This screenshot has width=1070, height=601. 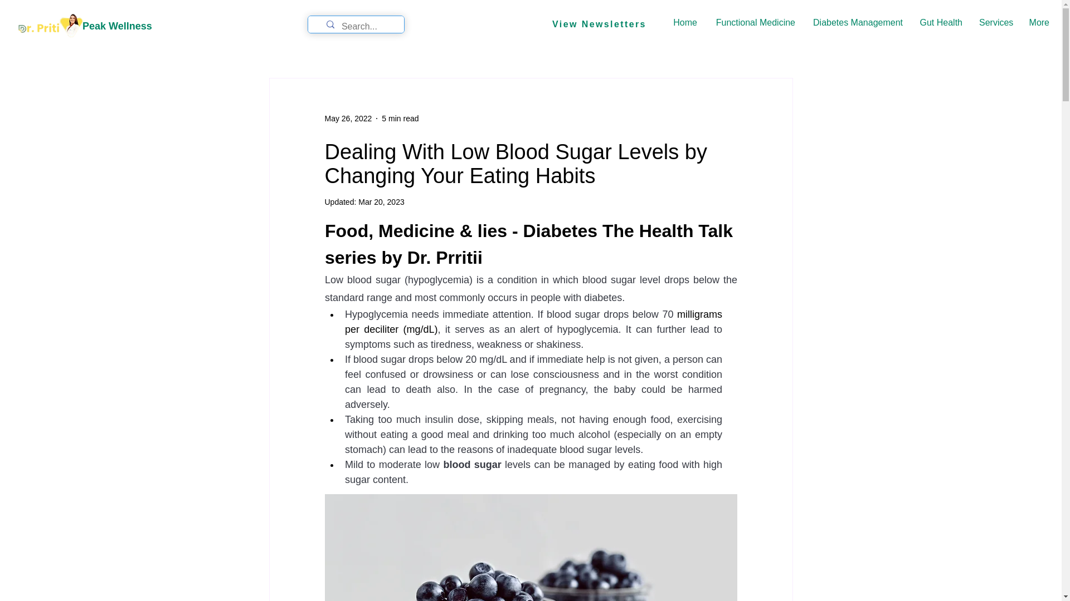 What do you see at coordinates (941, 23) in the screenshot?
I see `Gut Health` at bounding box center [941, 23].